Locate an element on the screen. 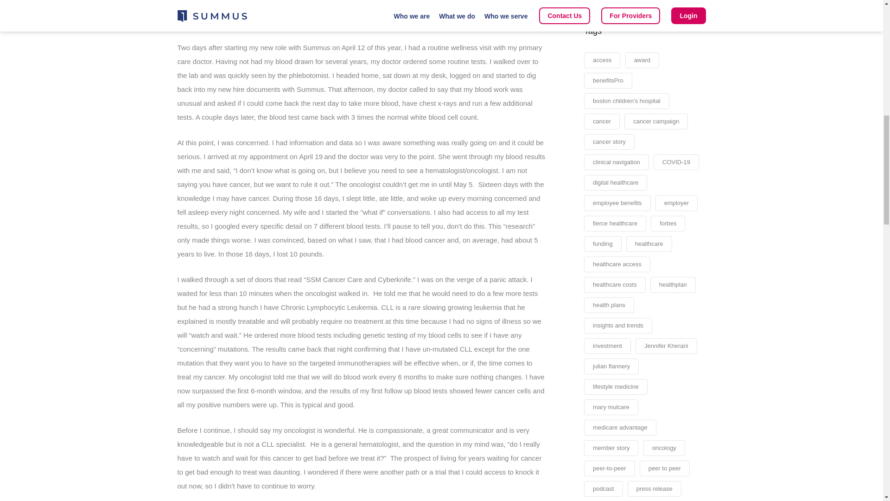  cancer is located at coordinates (602, 122).